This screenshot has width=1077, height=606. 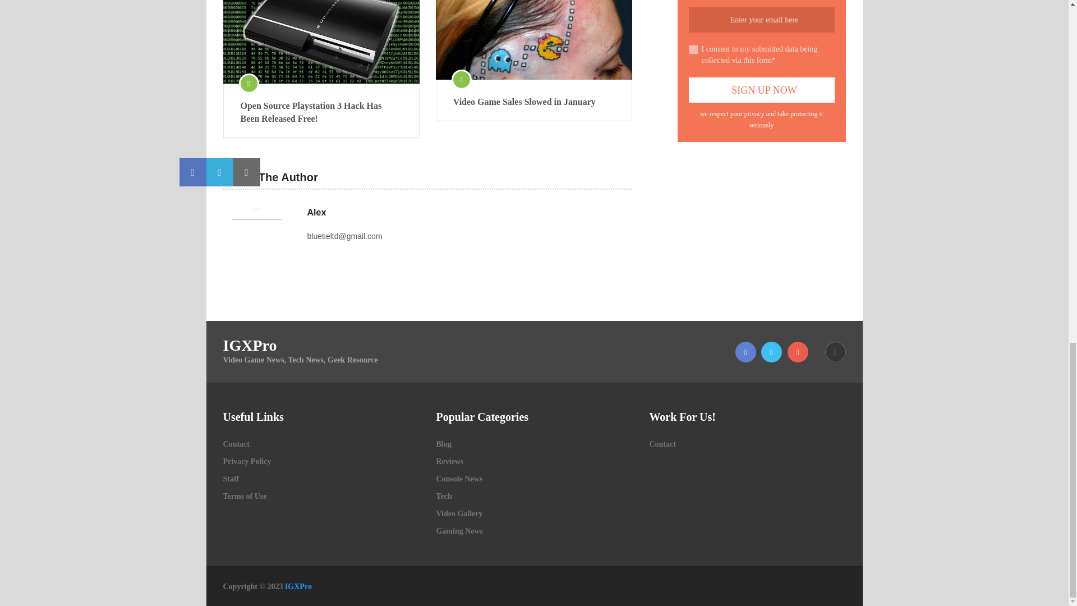 What do you see at coordinates (321, 112) in the screenshot?
I see `Open Source Playstation 3 Hack Has Been Released Free!` at bounding box center [321, 112].